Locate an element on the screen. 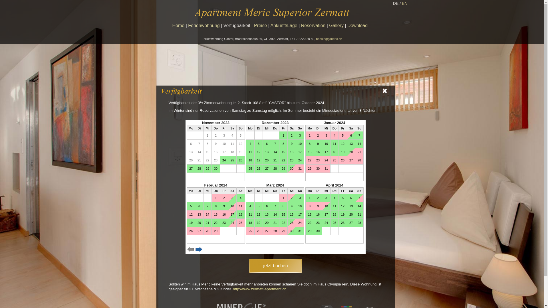  Ankunft/Lage is located at coordinates (284, 26).